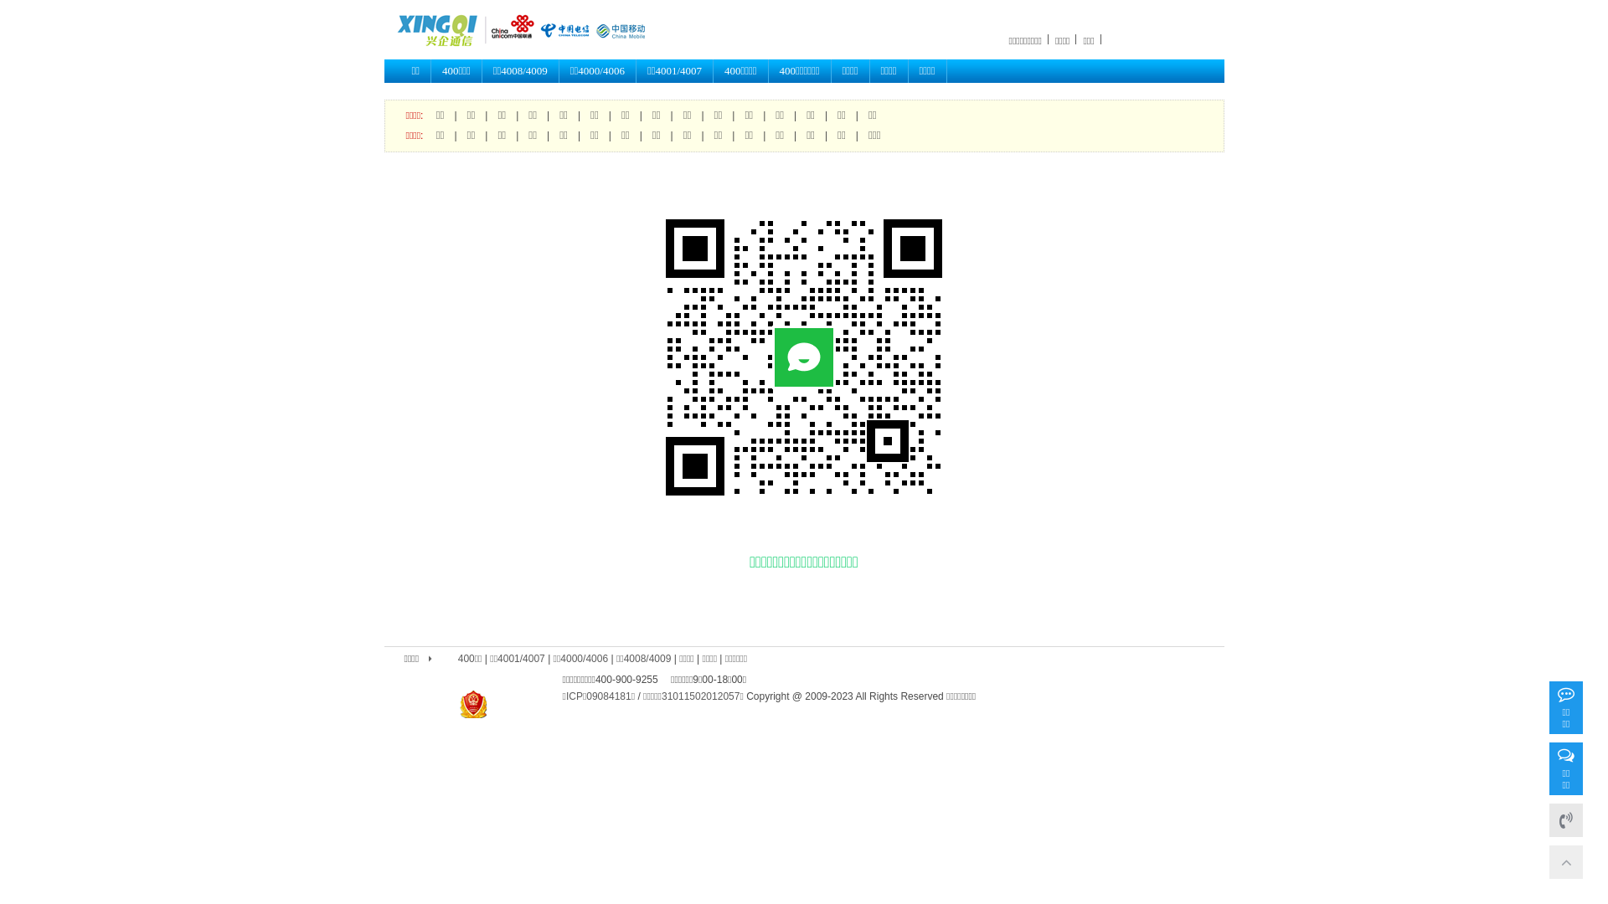 This screenshot has height=904, width=1608. I want to click on 400-900-9255, so click(1566, 820).